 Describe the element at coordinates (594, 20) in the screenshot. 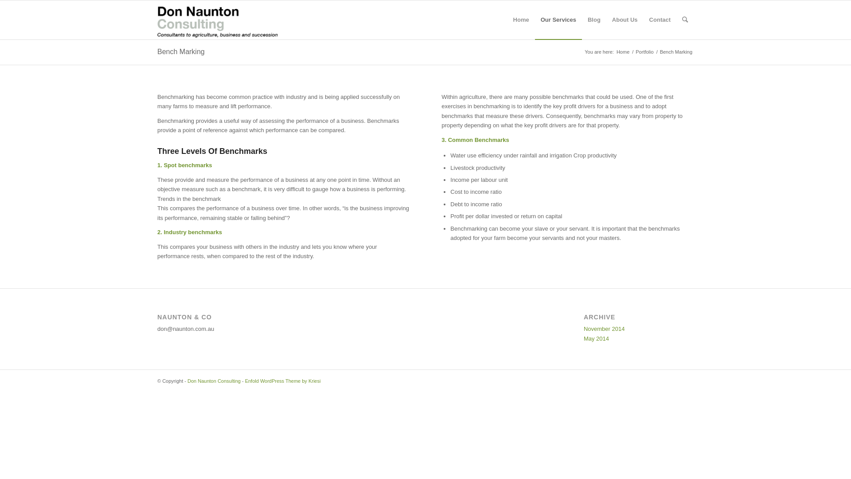

I see `Blog` at that location.